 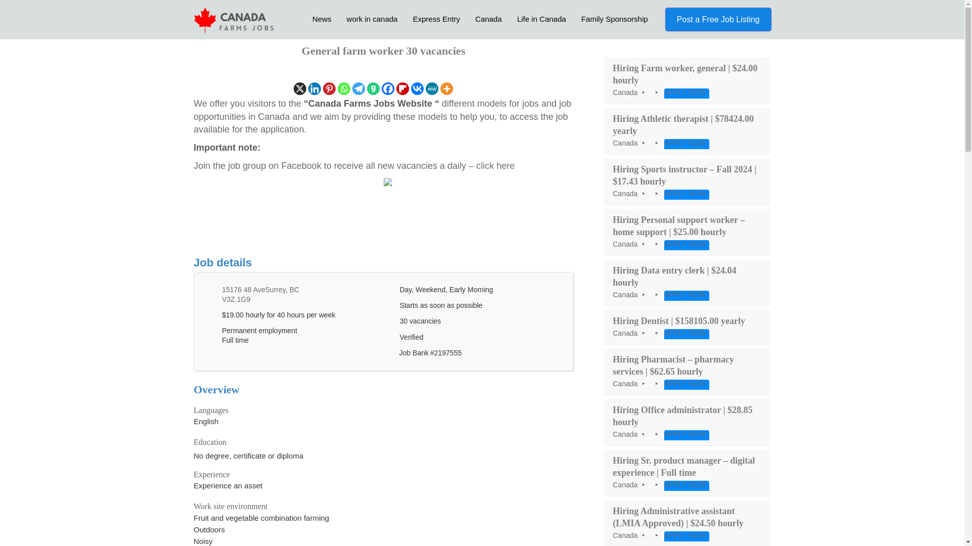 What do you see at coordinates (495, 166) in the screenshot?
I see `click here` at bounding box center [495, 166].